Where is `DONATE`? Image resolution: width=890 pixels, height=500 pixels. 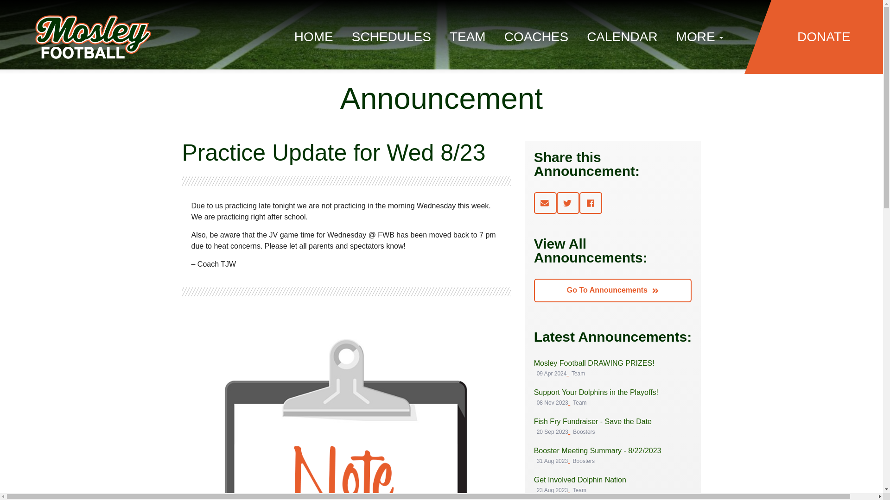 DONATE is located at coordinates (824, 37).